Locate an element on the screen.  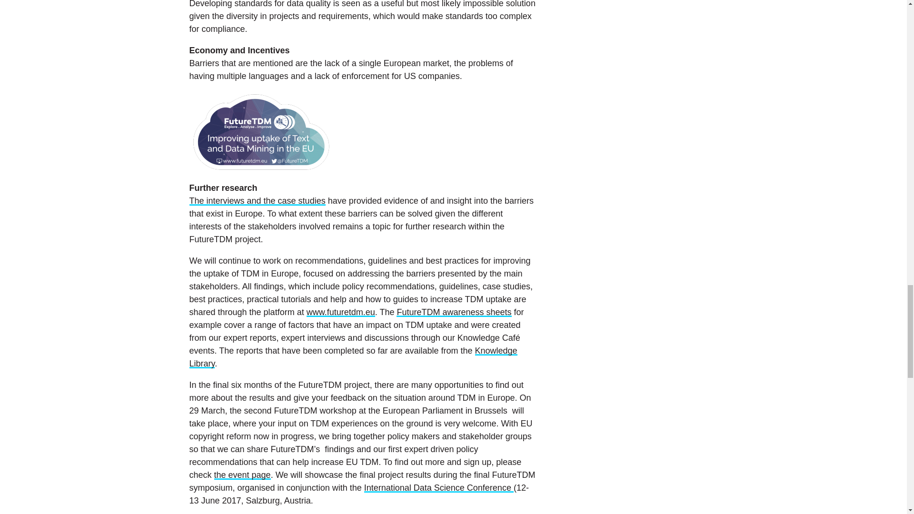
www.futuretdm.eu is located at coordinates (340, 312).